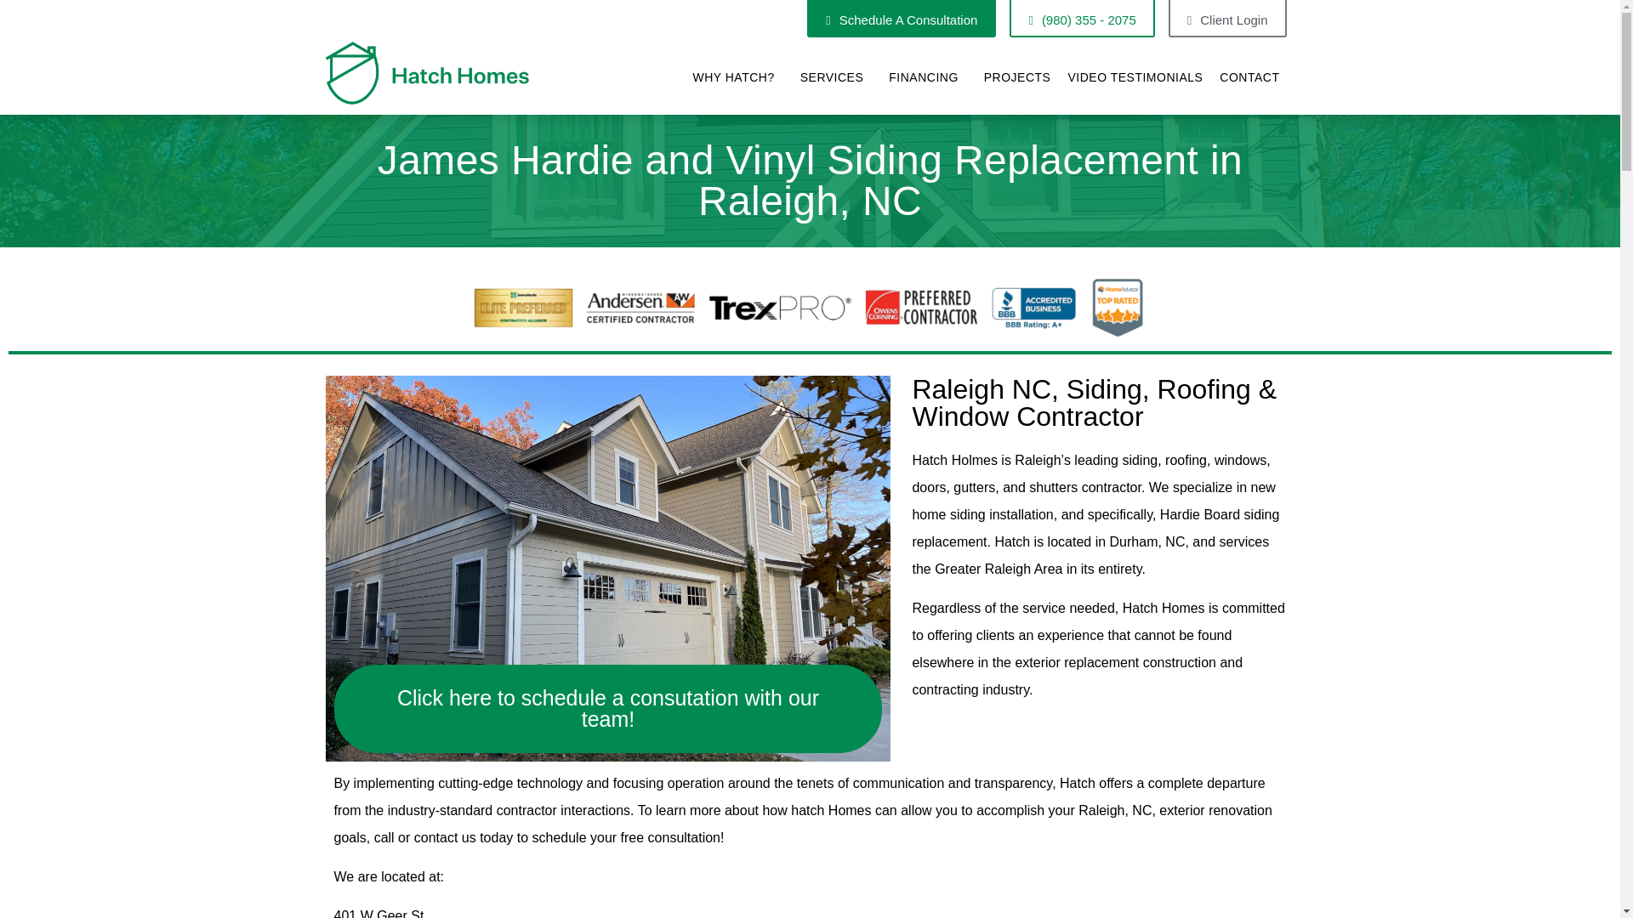 This screenshot has width=1633, height=918. Describe the element at coordinates (1227, 19) in the screenshot. I see `Client Login` at that location.